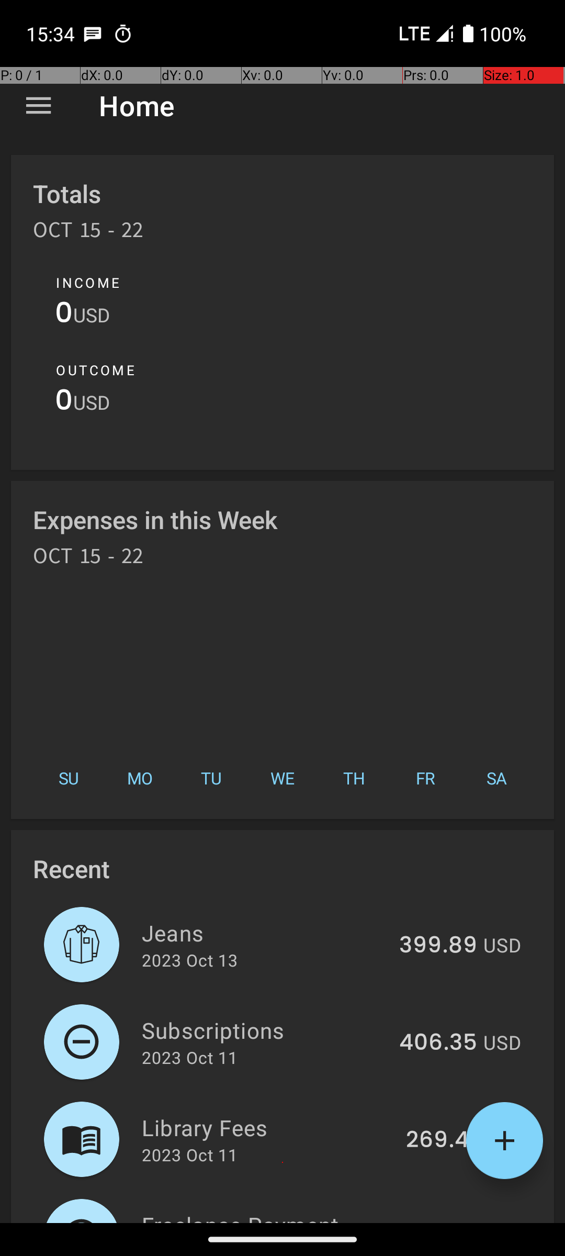 The height and width of the screenshot is (1256, 565). I want to click on 399.89, so click(438, 946).